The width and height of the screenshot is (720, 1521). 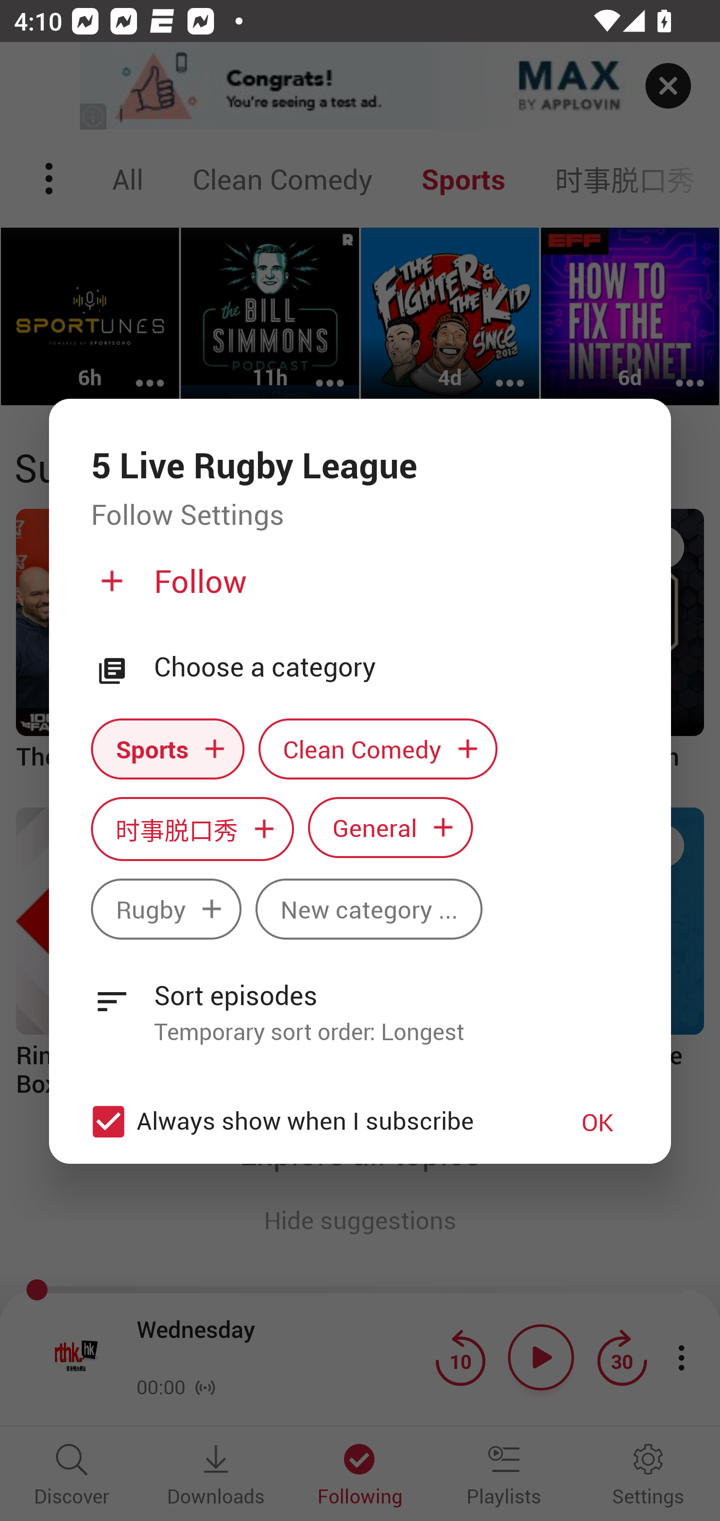 I want to click on Follow, so click(x=358, y=588).